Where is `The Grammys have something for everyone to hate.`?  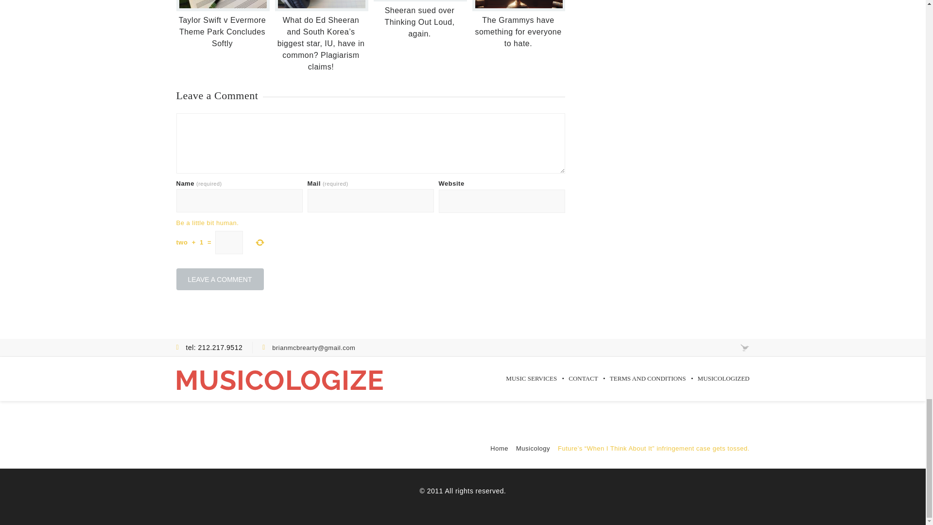 The Grammys have something for everyone to hate. is located at coordinates (518, 32).